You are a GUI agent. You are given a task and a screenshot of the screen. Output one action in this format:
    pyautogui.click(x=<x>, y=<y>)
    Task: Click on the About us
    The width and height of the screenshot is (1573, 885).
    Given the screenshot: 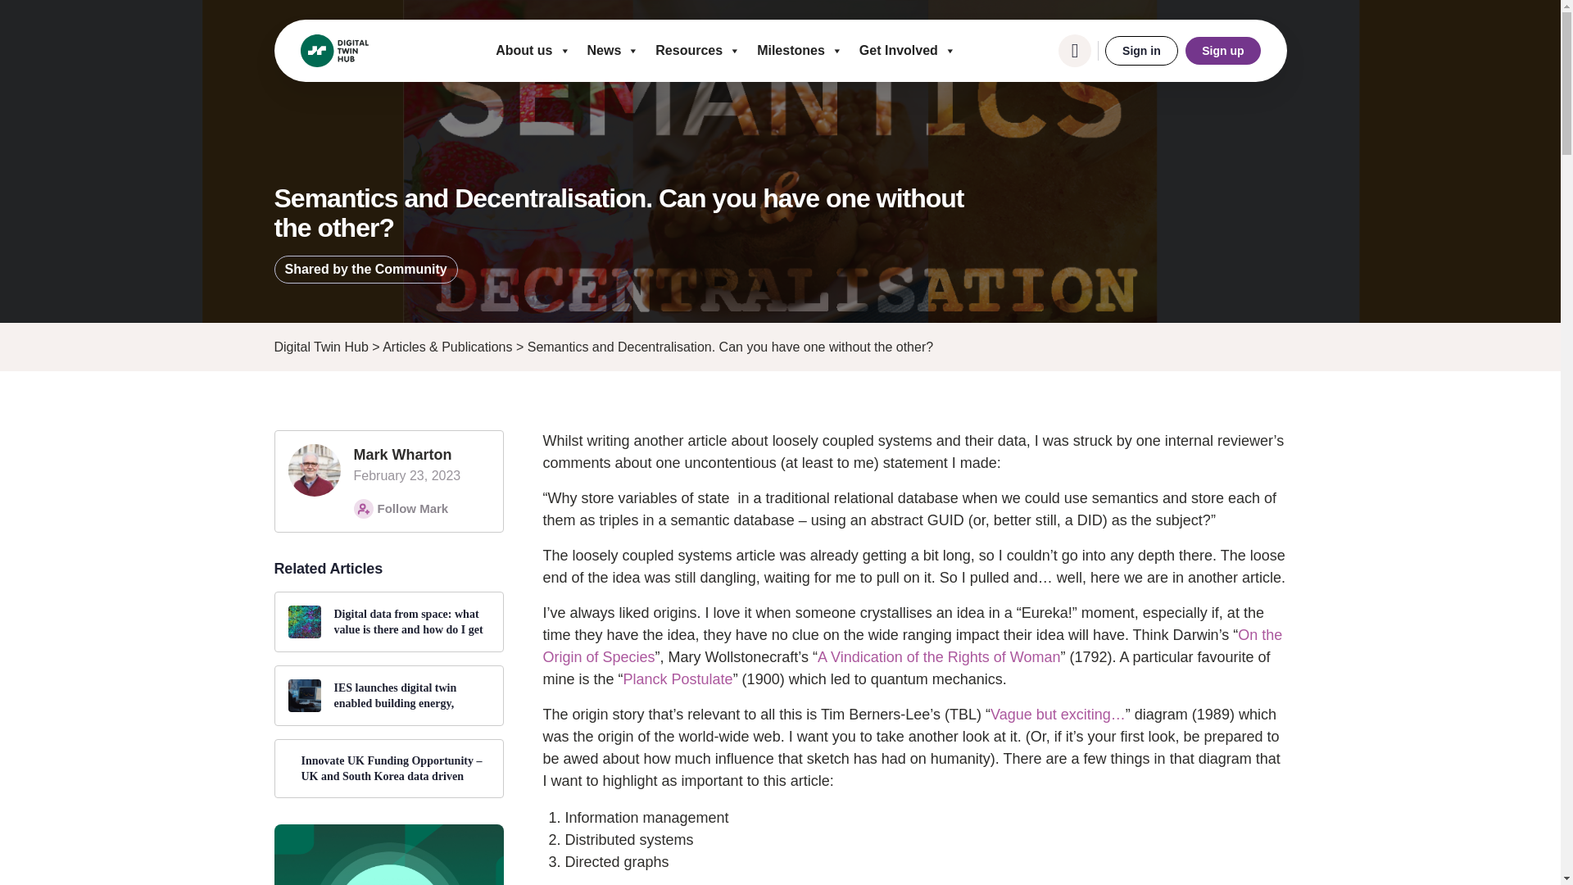 What is the action you would take?
    pyautogui.click(x=533, y=51)
    